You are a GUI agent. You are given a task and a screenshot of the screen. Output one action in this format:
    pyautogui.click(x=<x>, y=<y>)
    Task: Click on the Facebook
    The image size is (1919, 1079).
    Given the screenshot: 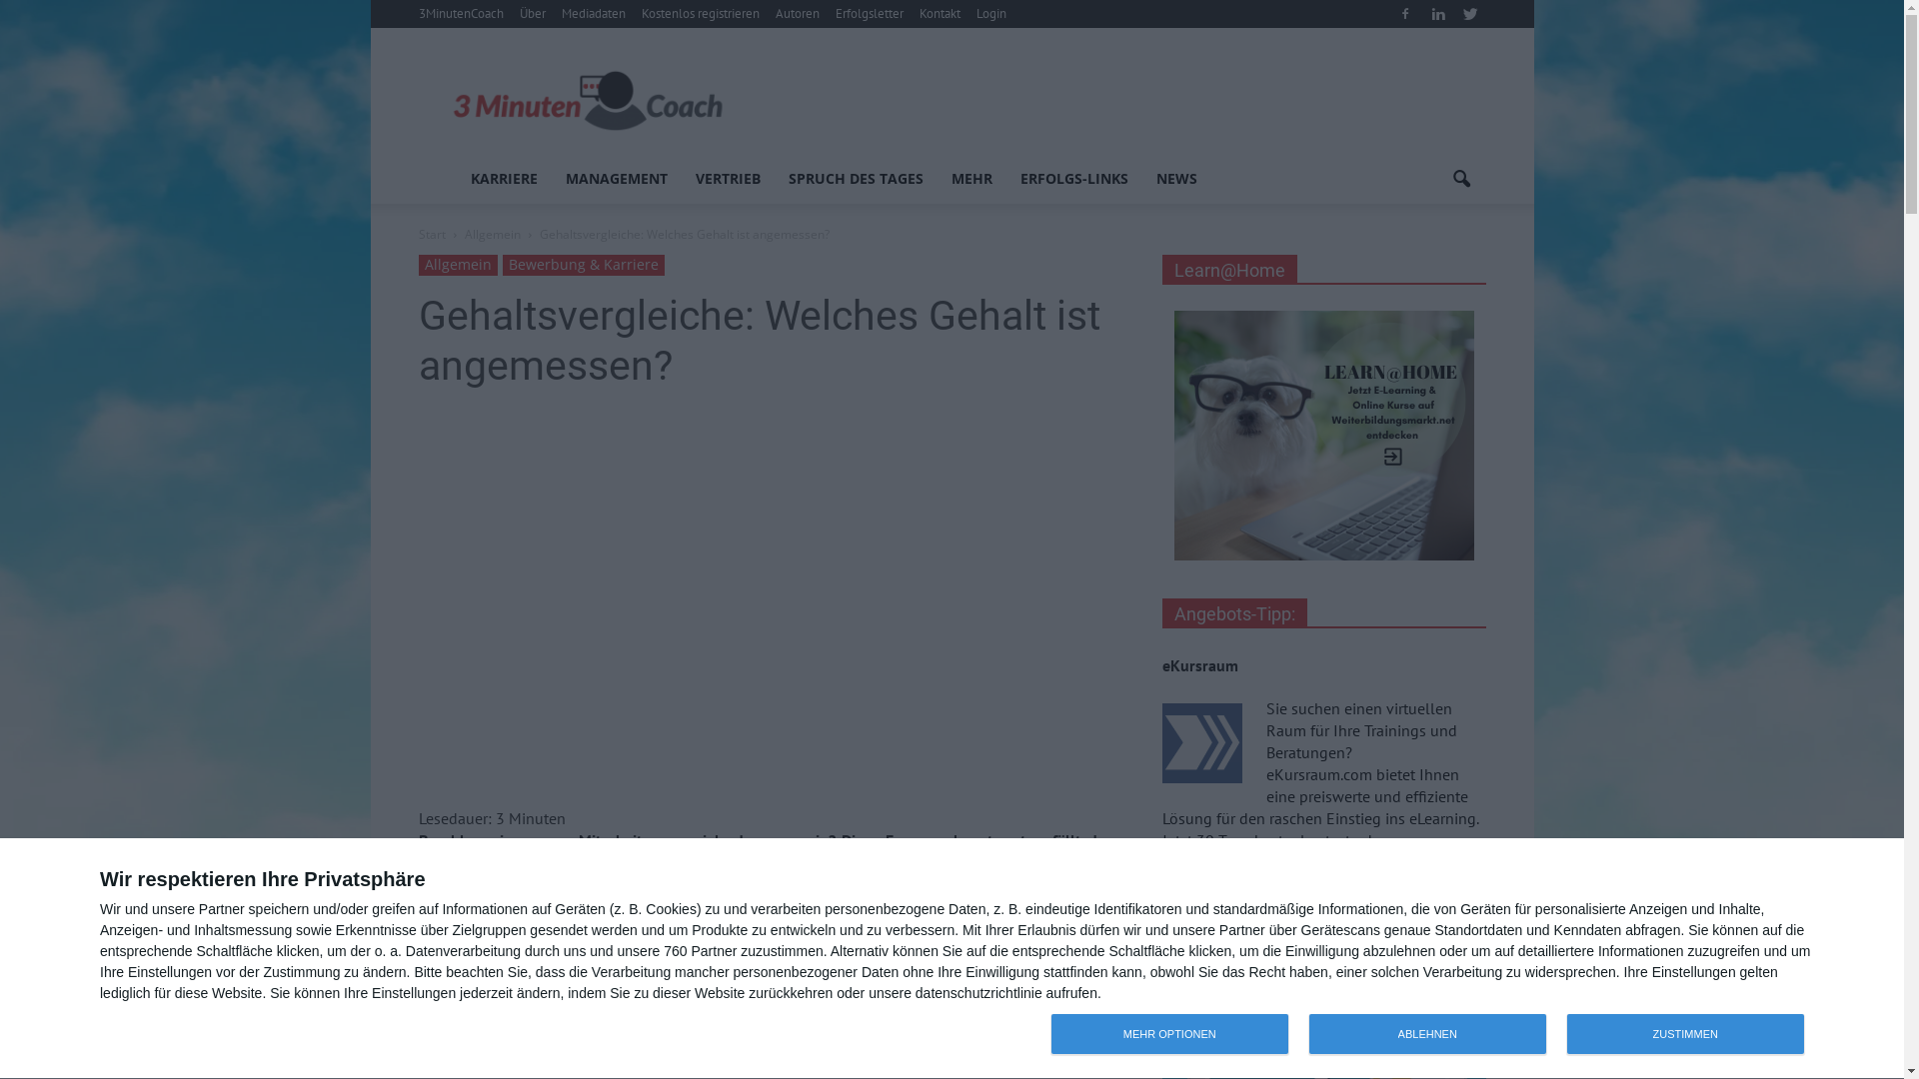 What is the action you would take?
    pyautogui.click(x=1404, y=14)
    